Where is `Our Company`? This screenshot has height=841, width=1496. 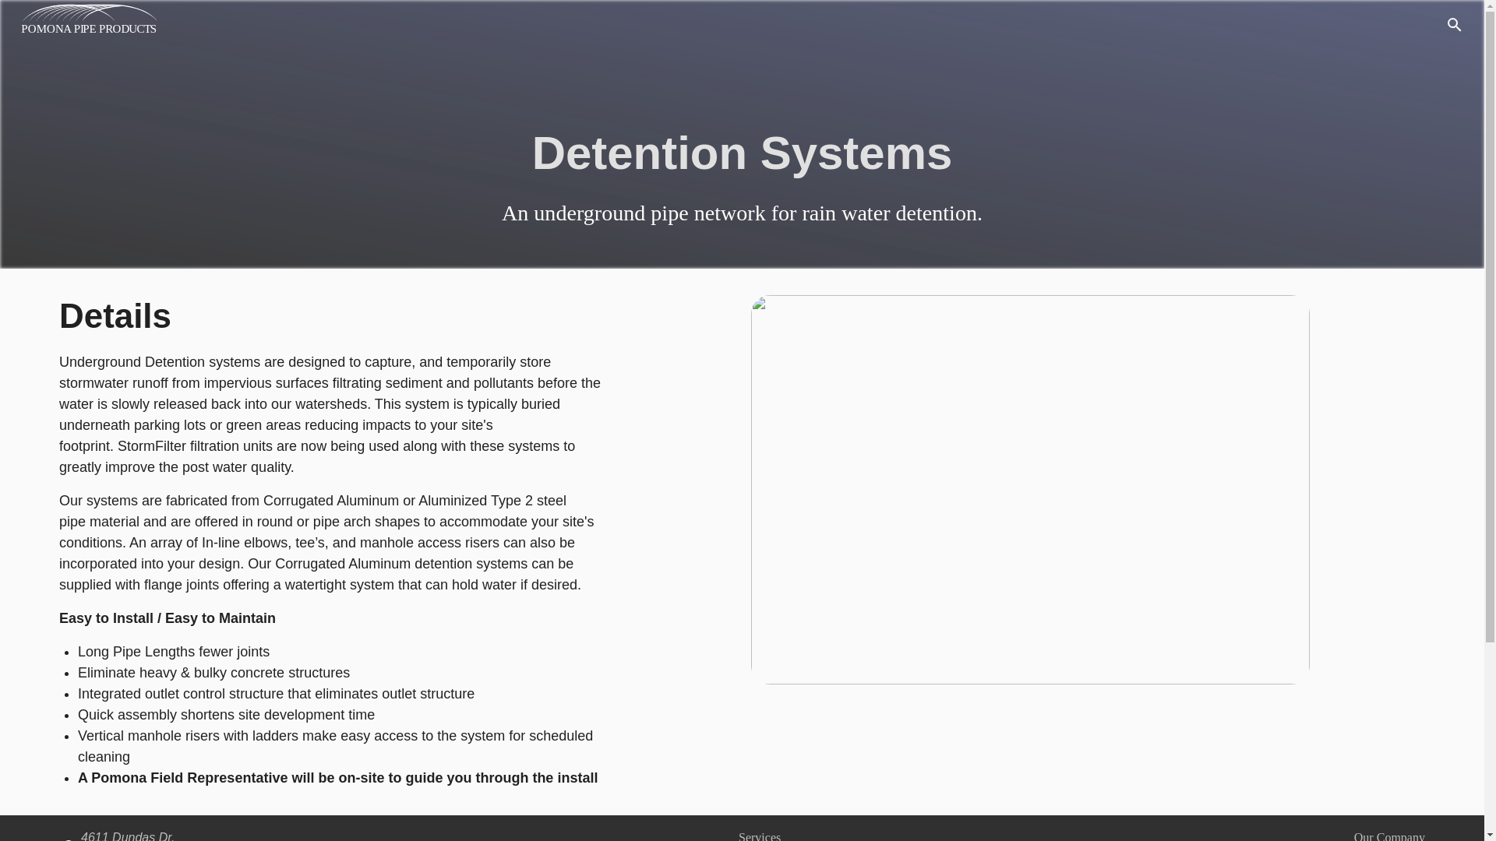 Our Company is located at coordinates (1389, 836).